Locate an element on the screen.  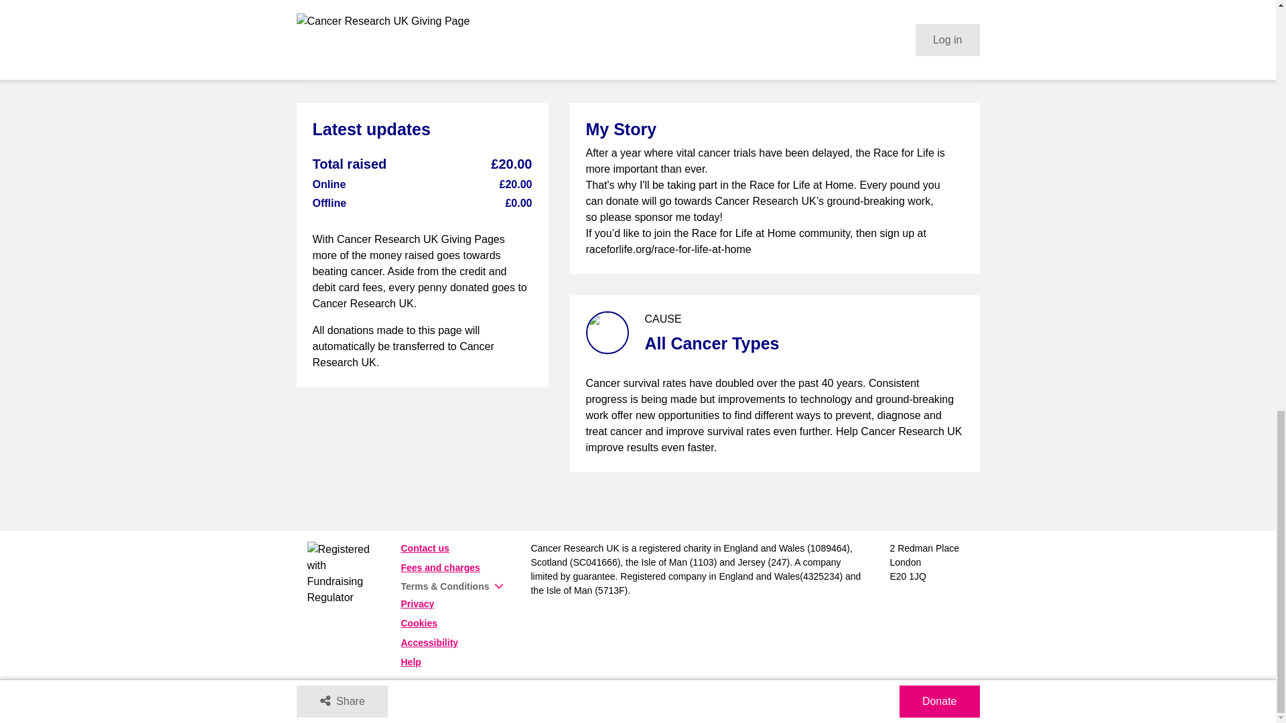
Contact us is located at coordinates (425, 548).